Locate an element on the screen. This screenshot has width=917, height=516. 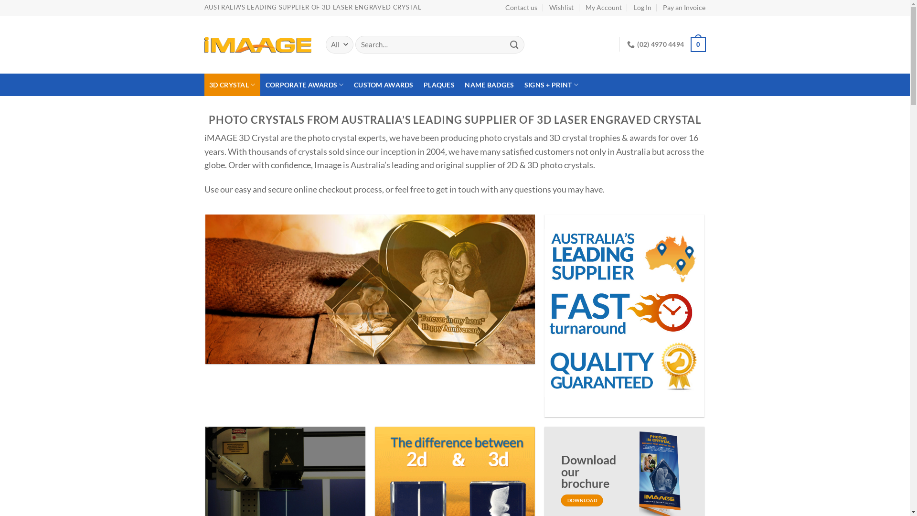
NAME BADGES is located at coordinates (490, 85).